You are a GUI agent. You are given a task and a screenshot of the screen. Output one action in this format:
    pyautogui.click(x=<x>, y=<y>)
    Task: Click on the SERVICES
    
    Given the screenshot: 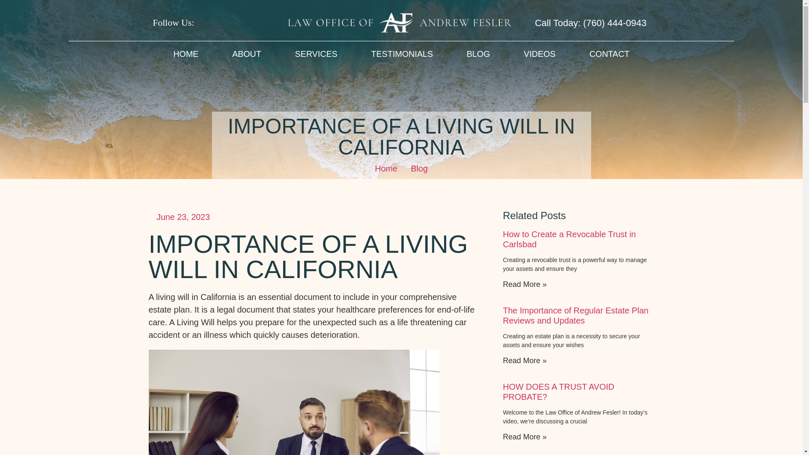 What is the action you would take?
    pyautogui.click(x=316, y=54)
    